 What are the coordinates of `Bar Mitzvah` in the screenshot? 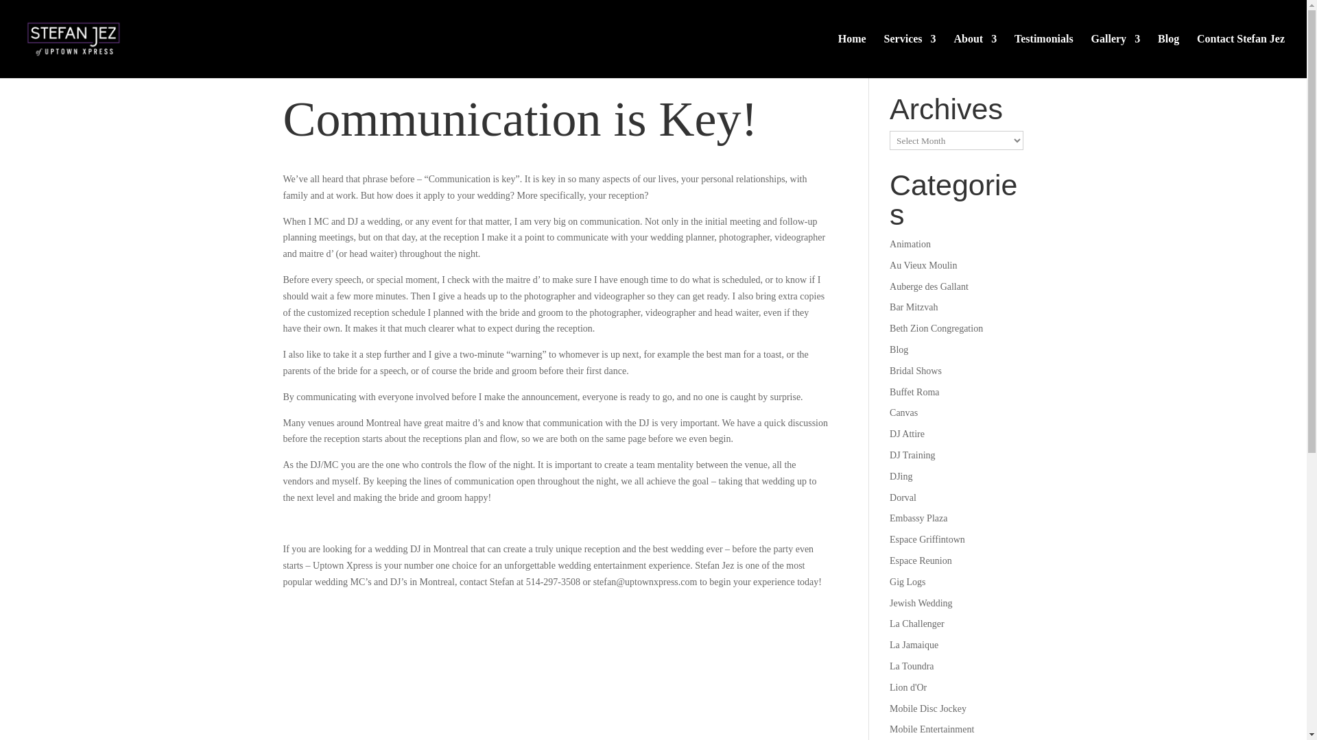 It's located at (914, 307).